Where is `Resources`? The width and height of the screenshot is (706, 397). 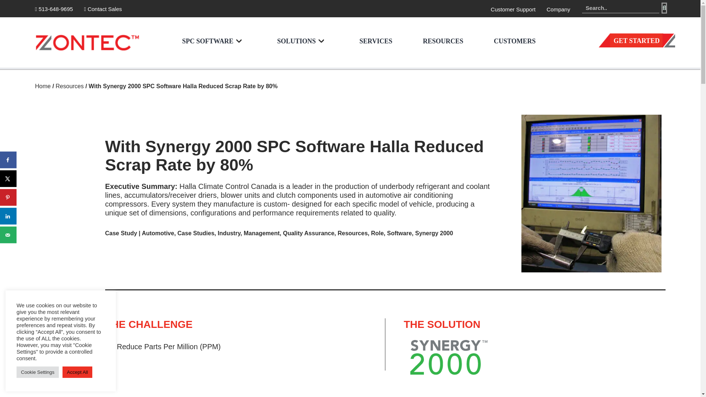 Resources is located at coordinates (69, 86).